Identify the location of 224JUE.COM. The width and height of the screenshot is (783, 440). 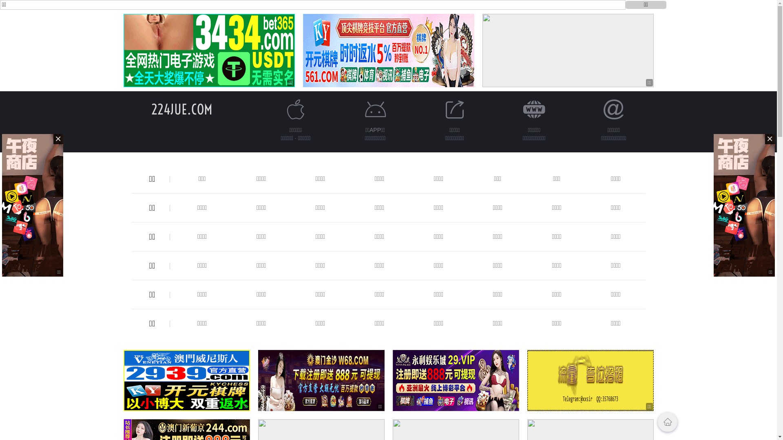
(181, 109).